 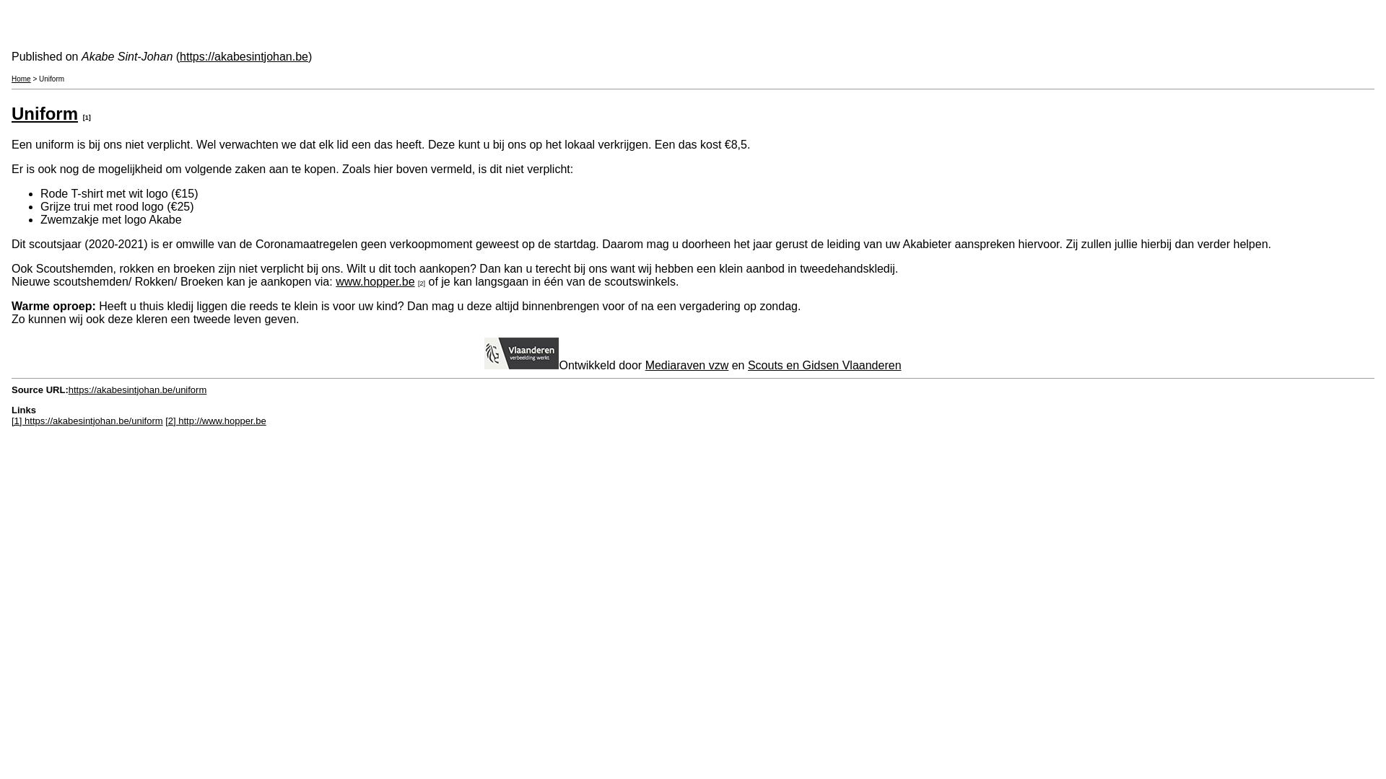 What do you see at coordinates (22, 79) in the screenshot?
I see `Home` at bounding box center [22, 79].